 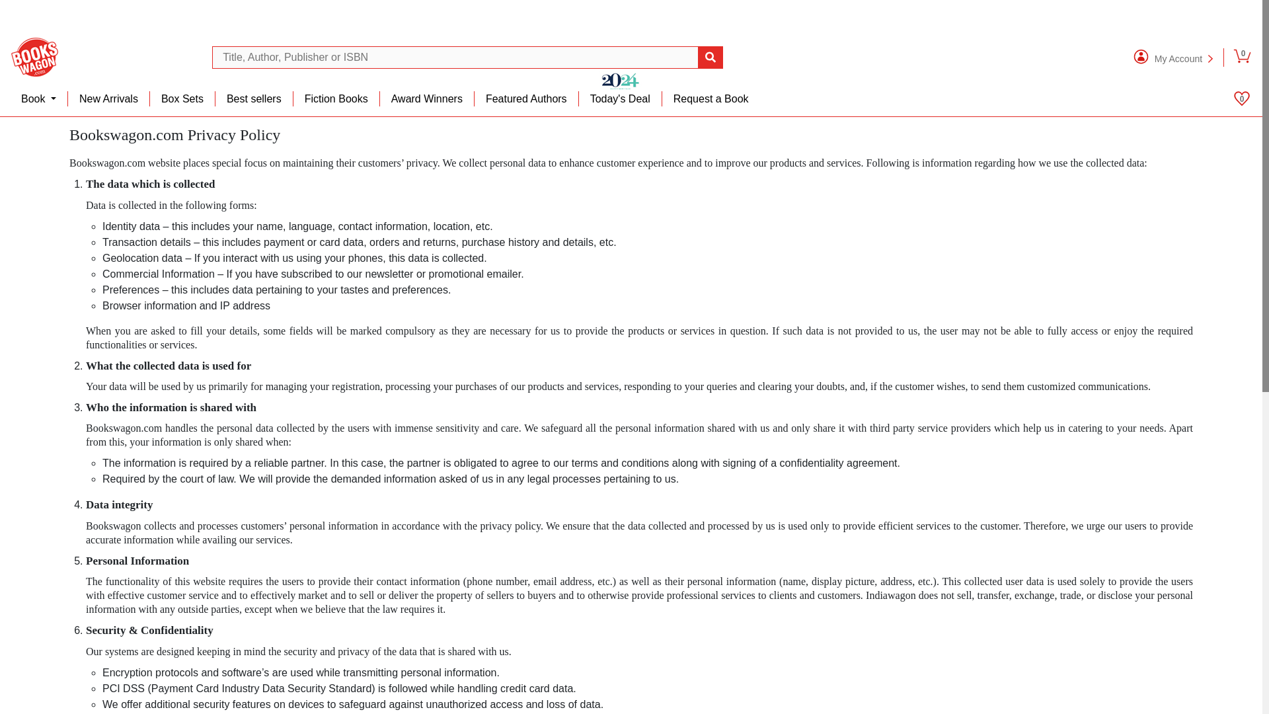 I want to click on Award Winners, so click(x=427, y=99).